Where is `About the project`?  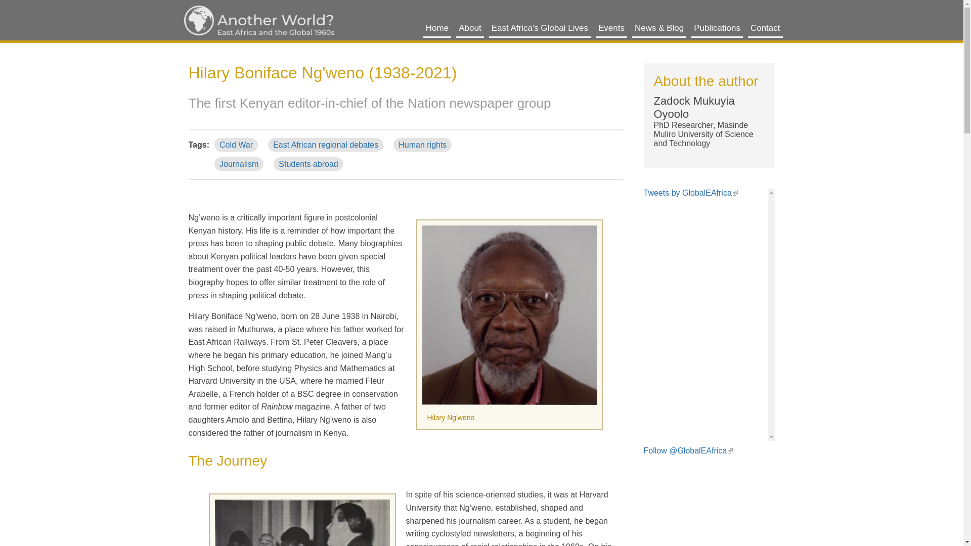
About the project is located at coordinates (470, 28).